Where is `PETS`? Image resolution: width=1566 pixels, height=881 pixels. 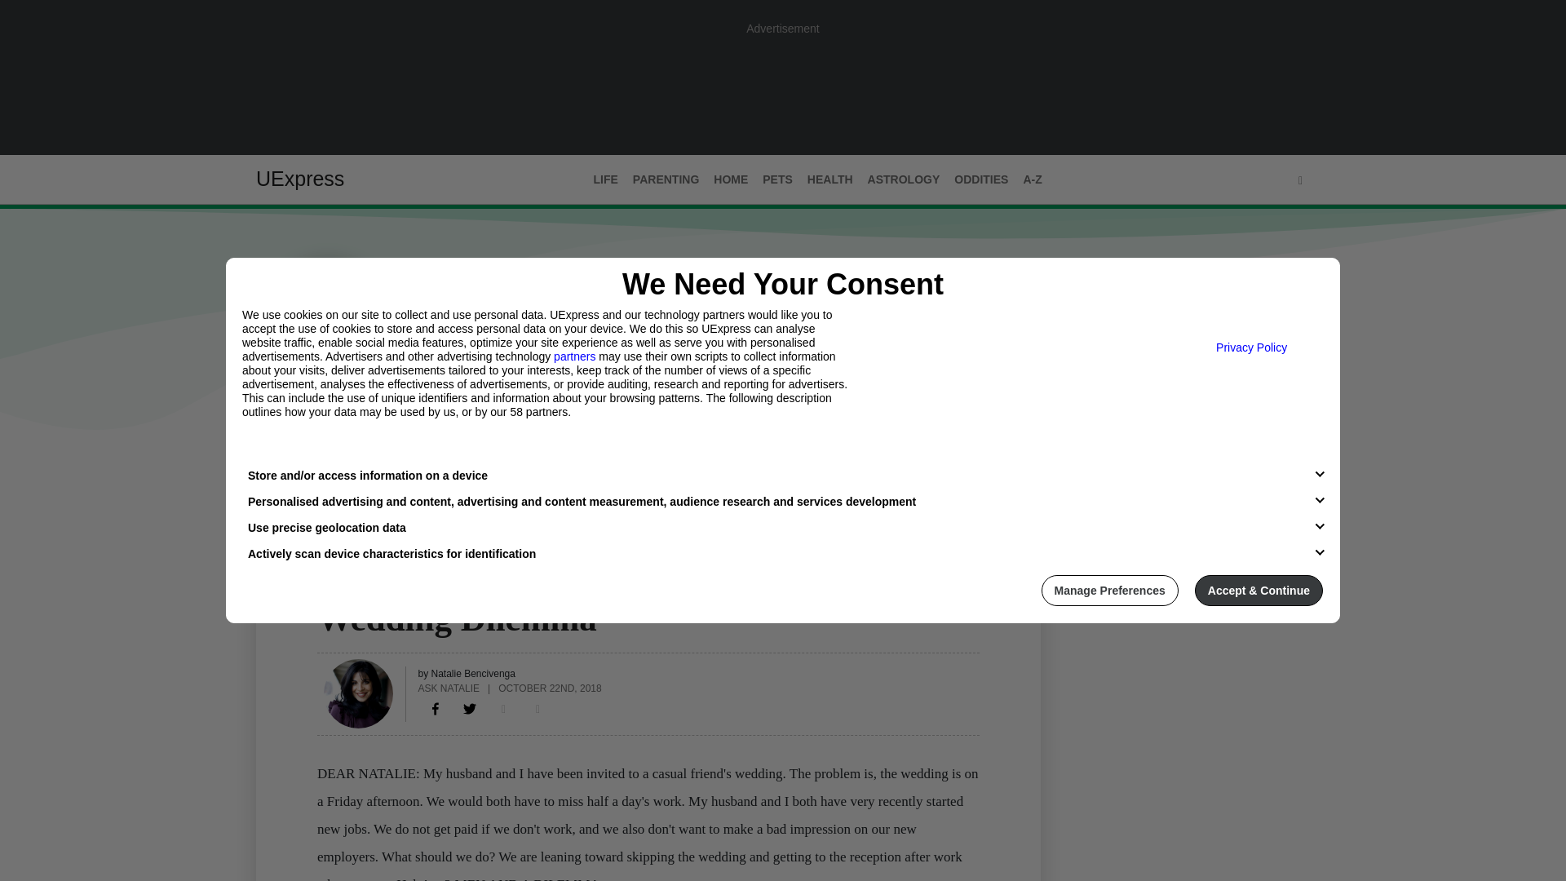
PETS is located at coordinates (777, 179).